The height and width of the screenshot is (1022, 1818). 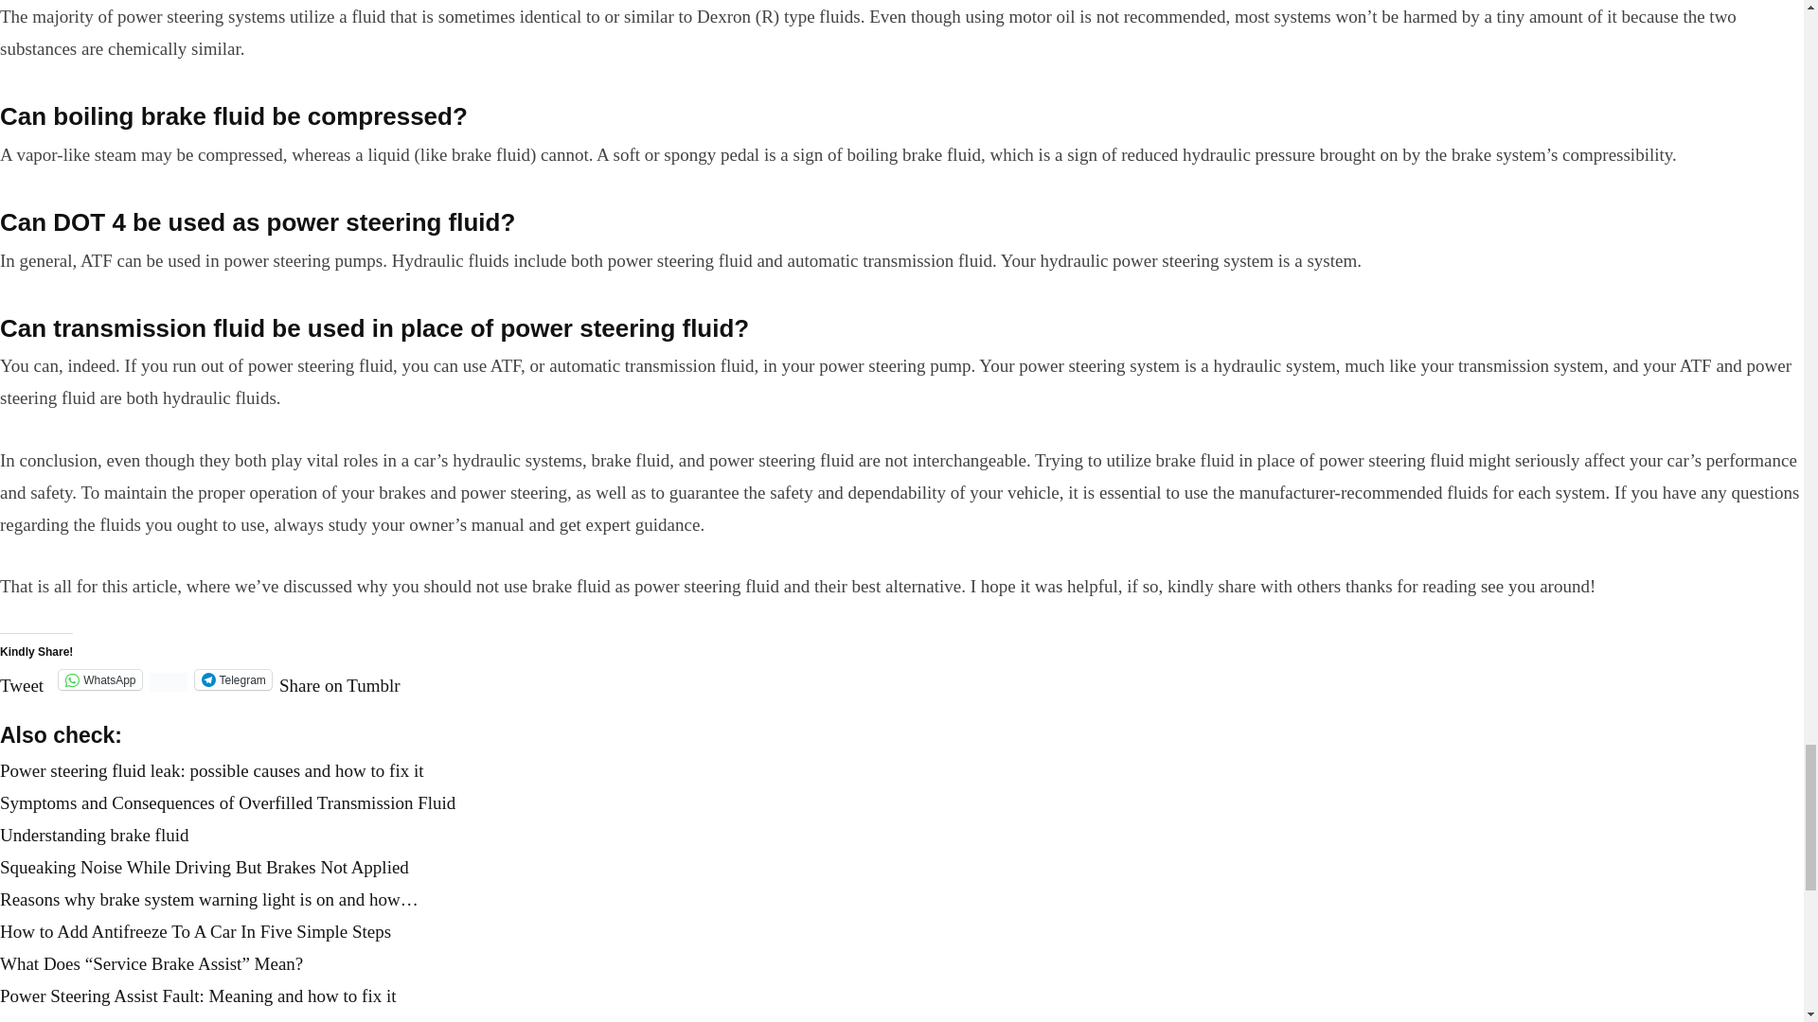 I want to click on Tweet, so click(x=22, y=678).